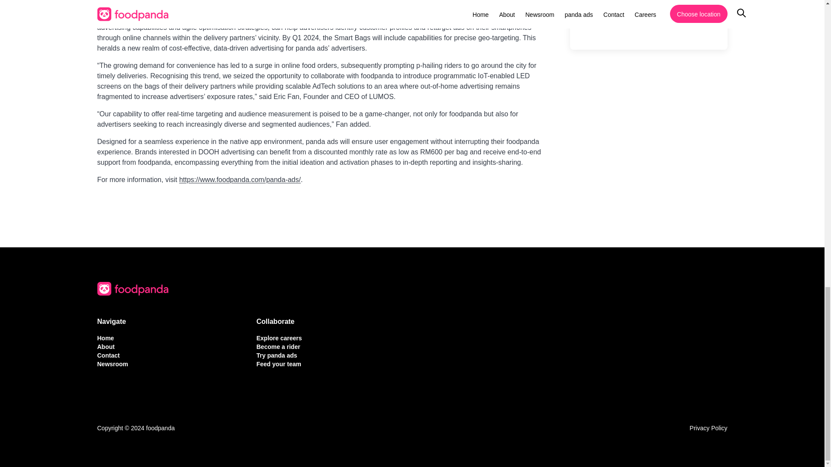 Image resolution: width=831 pixels, height=467 pixels. Describe the element at coordinates (278, 364) in the screenshot. I see `Feed your team with foodpanda corporate` at that location.